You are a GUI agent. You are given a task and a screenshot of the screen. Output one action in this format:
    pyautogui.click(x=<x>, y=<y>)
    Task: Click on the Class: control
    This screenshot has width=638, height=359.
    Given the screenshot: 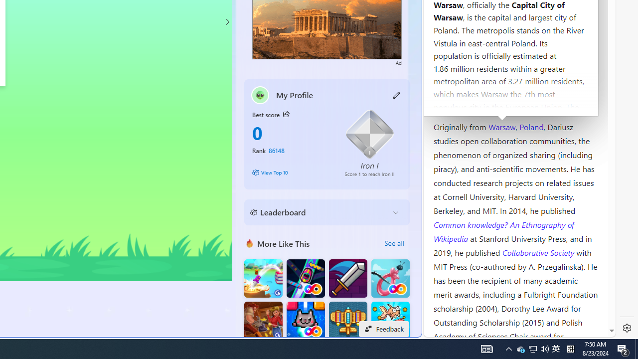 What is the action you would take?
    pyautogui.click(x=227, y=22)
    